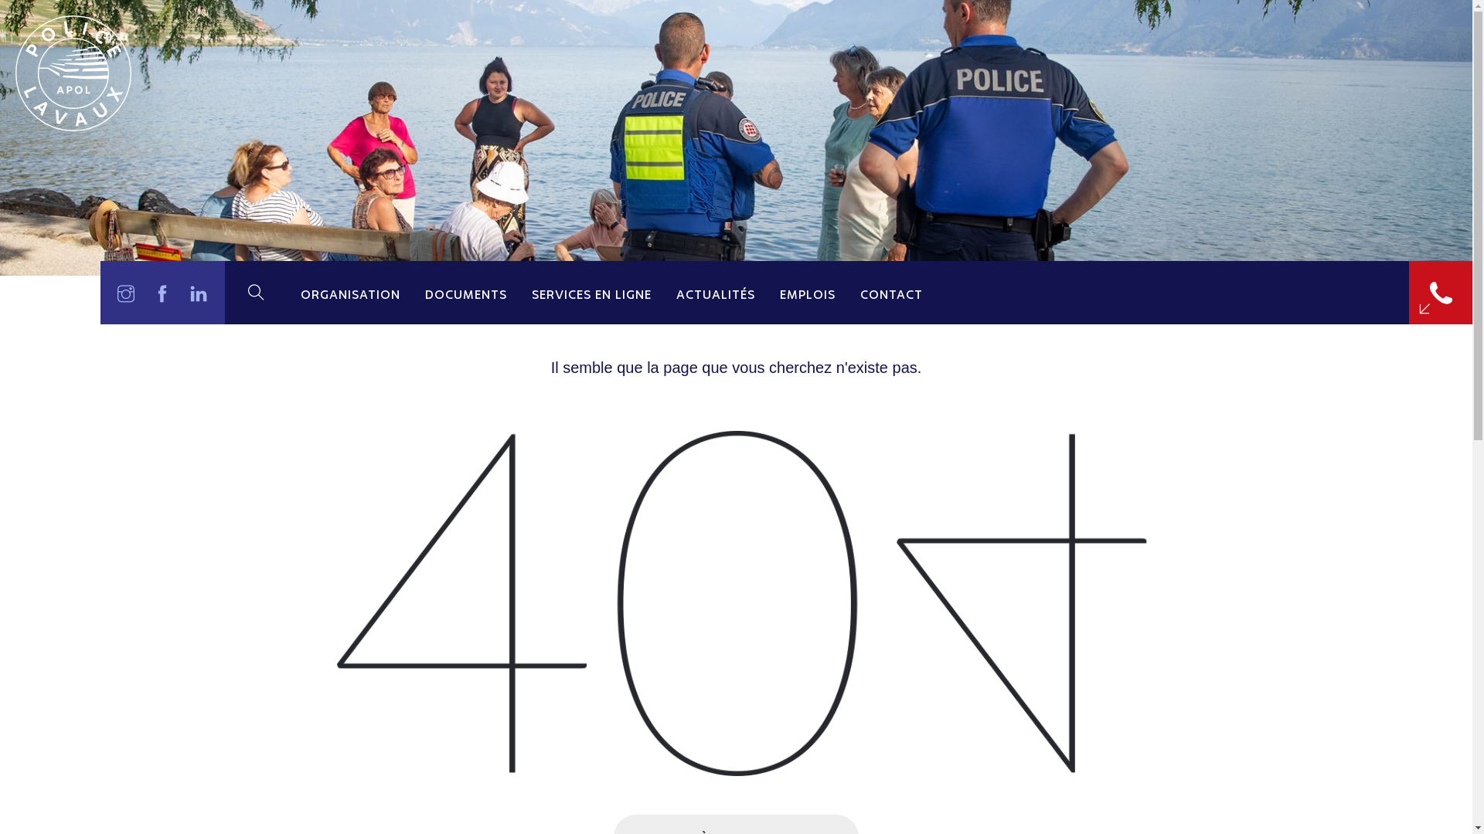 Image resolution: width=1484 pixels, height=834 pixels. What do you see at coordinates (808, 293) in the screenshot?
I see `EMPLOIS` at bounding box center [808, 293].